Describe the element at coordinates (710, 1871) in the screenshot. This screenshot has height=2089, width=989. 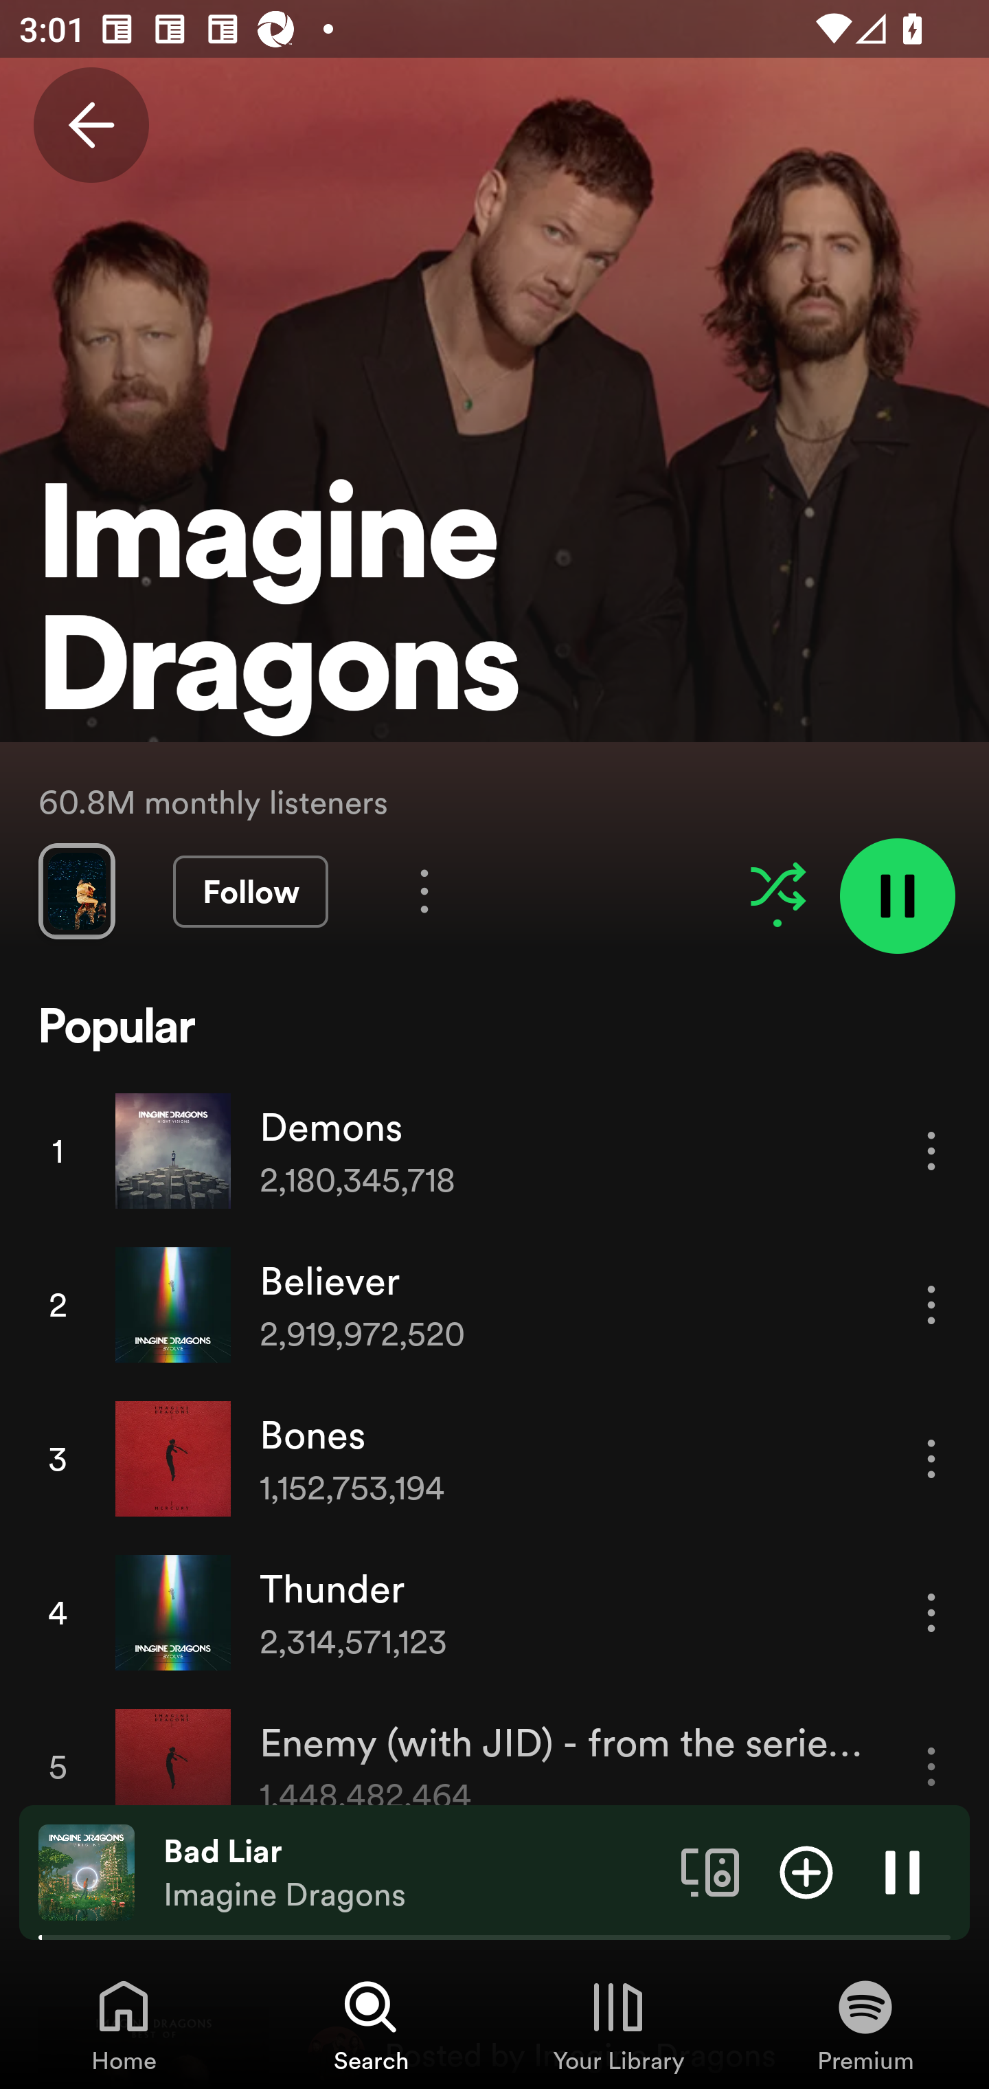
I see `Connect to a device. Opens the devices menu` at that location.